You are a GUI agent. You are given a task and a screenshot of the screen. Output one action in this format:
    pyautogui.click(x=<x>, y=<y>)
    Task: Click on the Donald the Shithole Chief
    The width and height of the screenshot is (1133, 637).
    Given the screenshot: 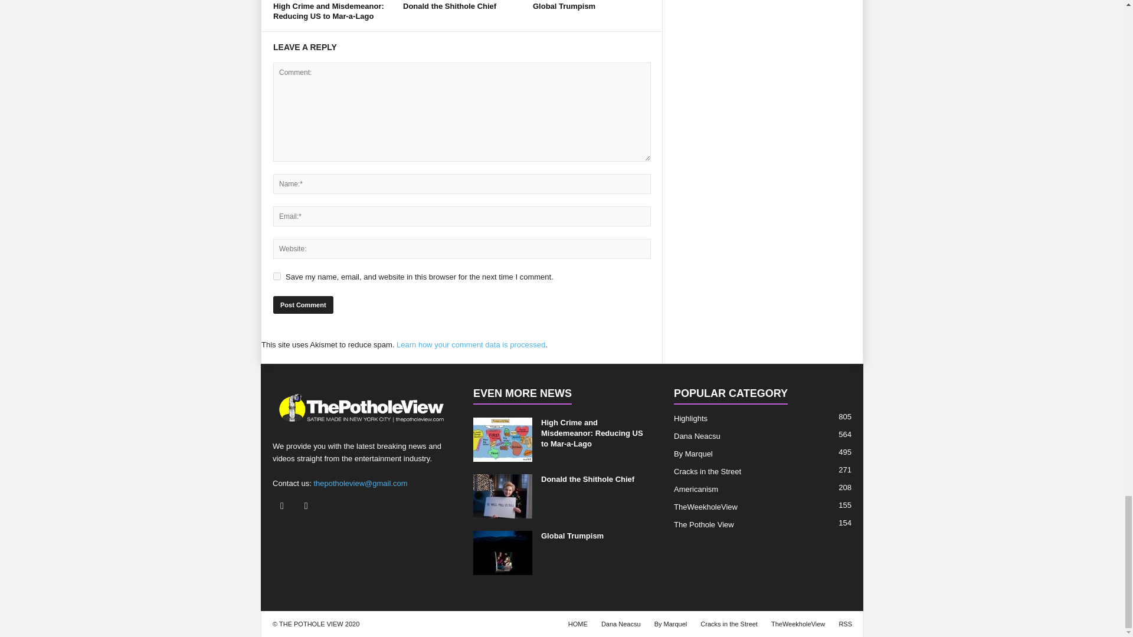 What is the action you would take?
    pyautogui.click(x=450, y=6)
    